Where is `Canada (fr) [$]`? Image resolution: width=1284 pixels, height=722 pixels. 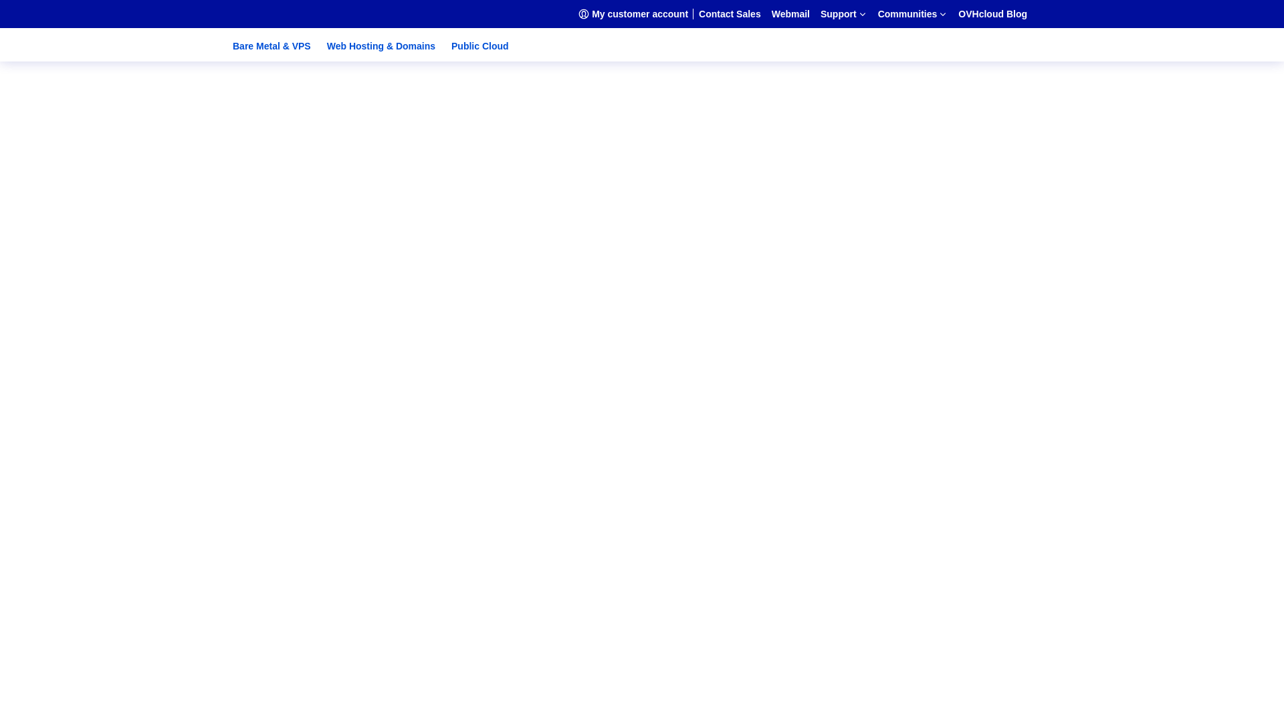 Canada (fr) [$] is located at coordinates (98, 646).